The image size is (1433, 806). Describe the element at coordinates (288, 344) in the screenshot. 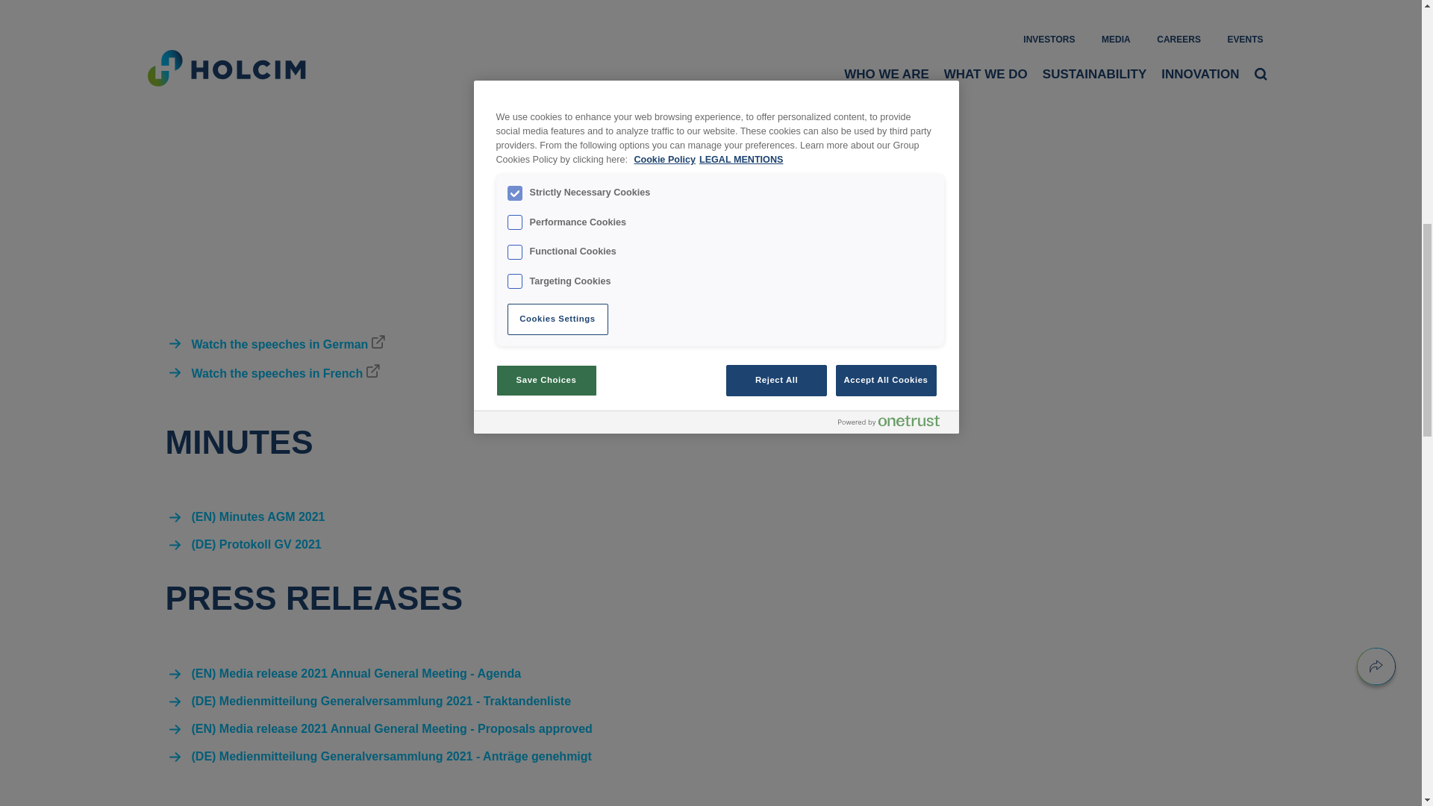

I see `Watch the speeches in German` at that location.